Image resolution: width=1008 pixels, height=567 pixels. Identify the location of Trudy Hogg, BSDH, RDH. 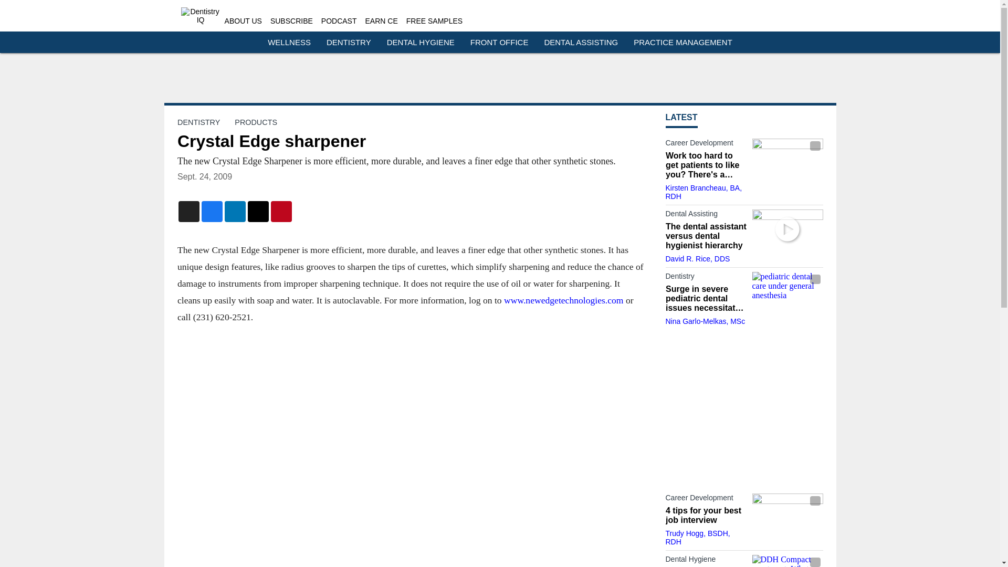
(697, 538).